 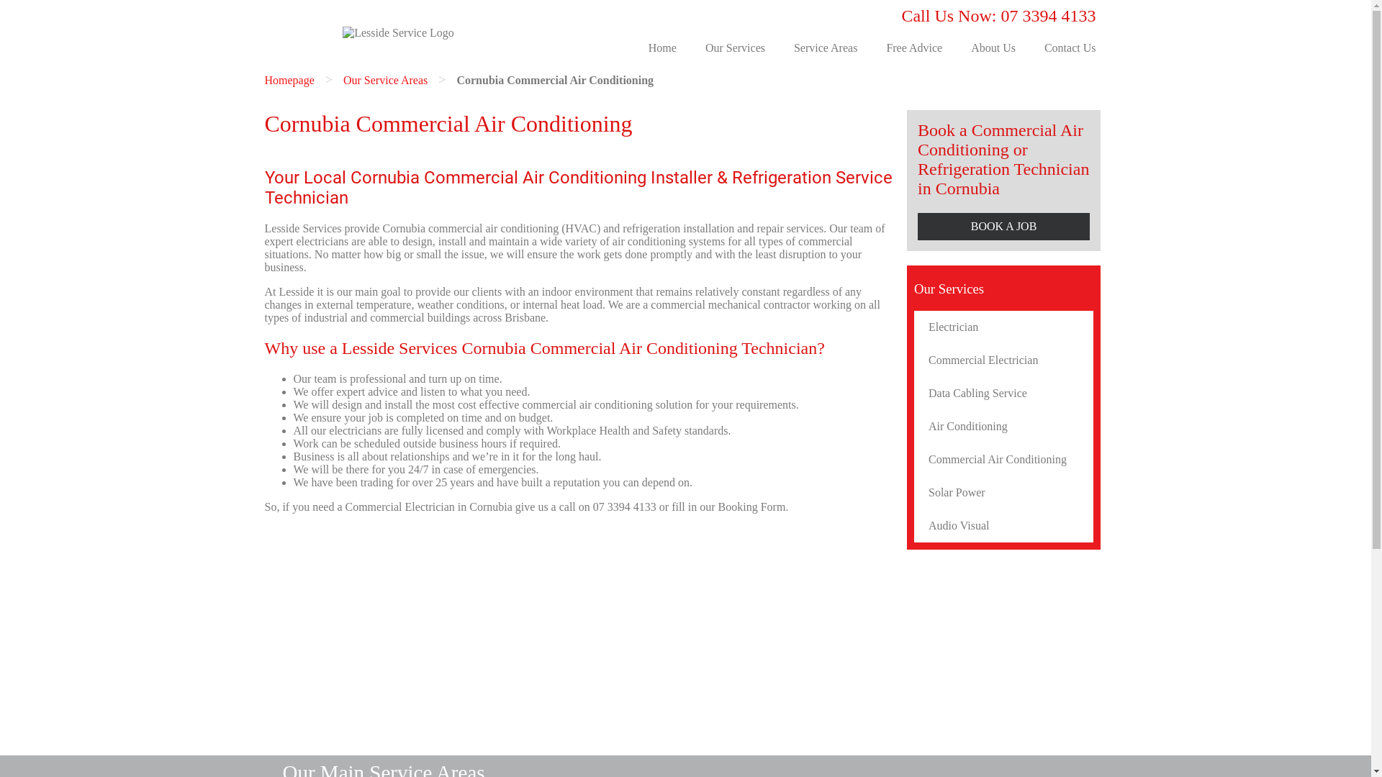 I want to click on Call Us Now: 07 3394 4133, so click(x=998, y=16).